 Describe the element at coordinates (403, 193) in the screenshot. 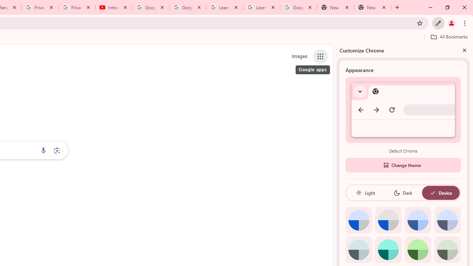

I see `Dark` at that location.